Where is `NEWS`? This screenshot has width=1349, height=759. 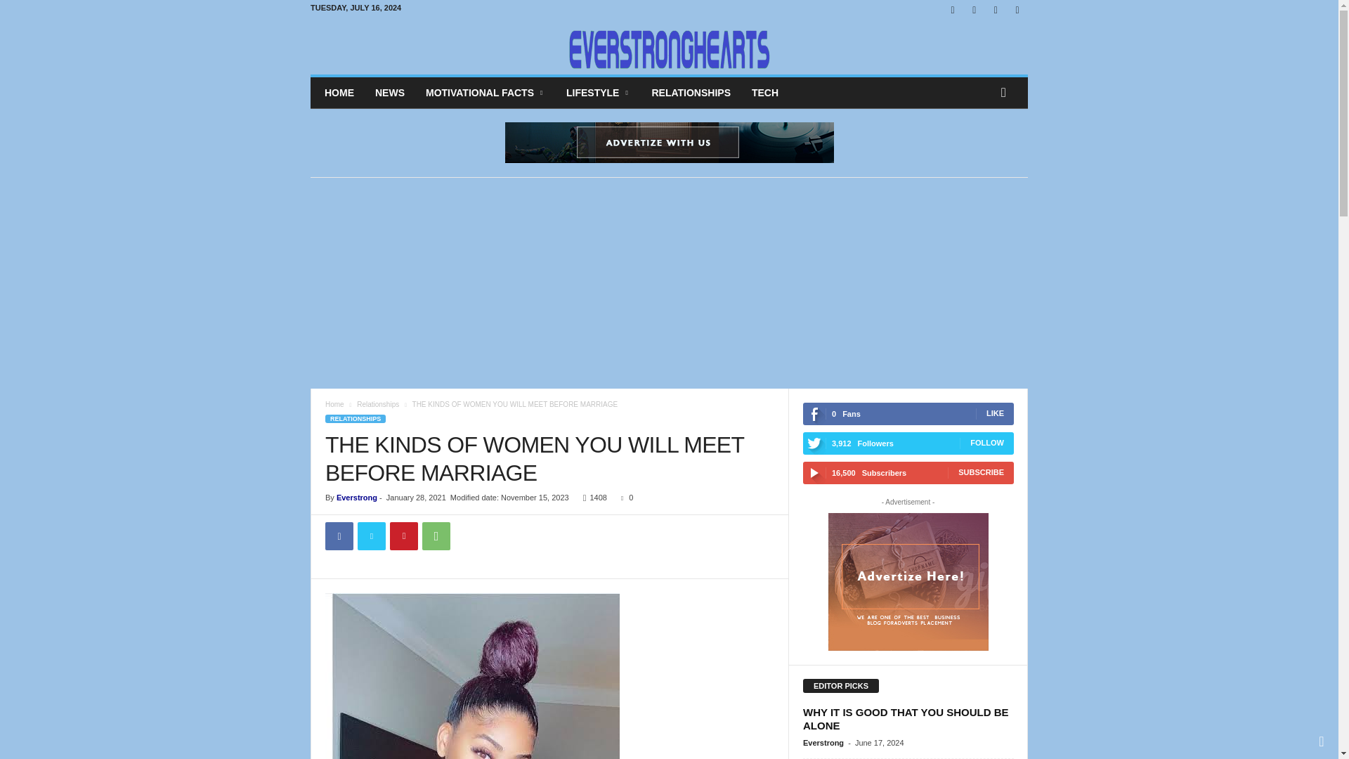
NEWS is located at coordinates (389, 93).